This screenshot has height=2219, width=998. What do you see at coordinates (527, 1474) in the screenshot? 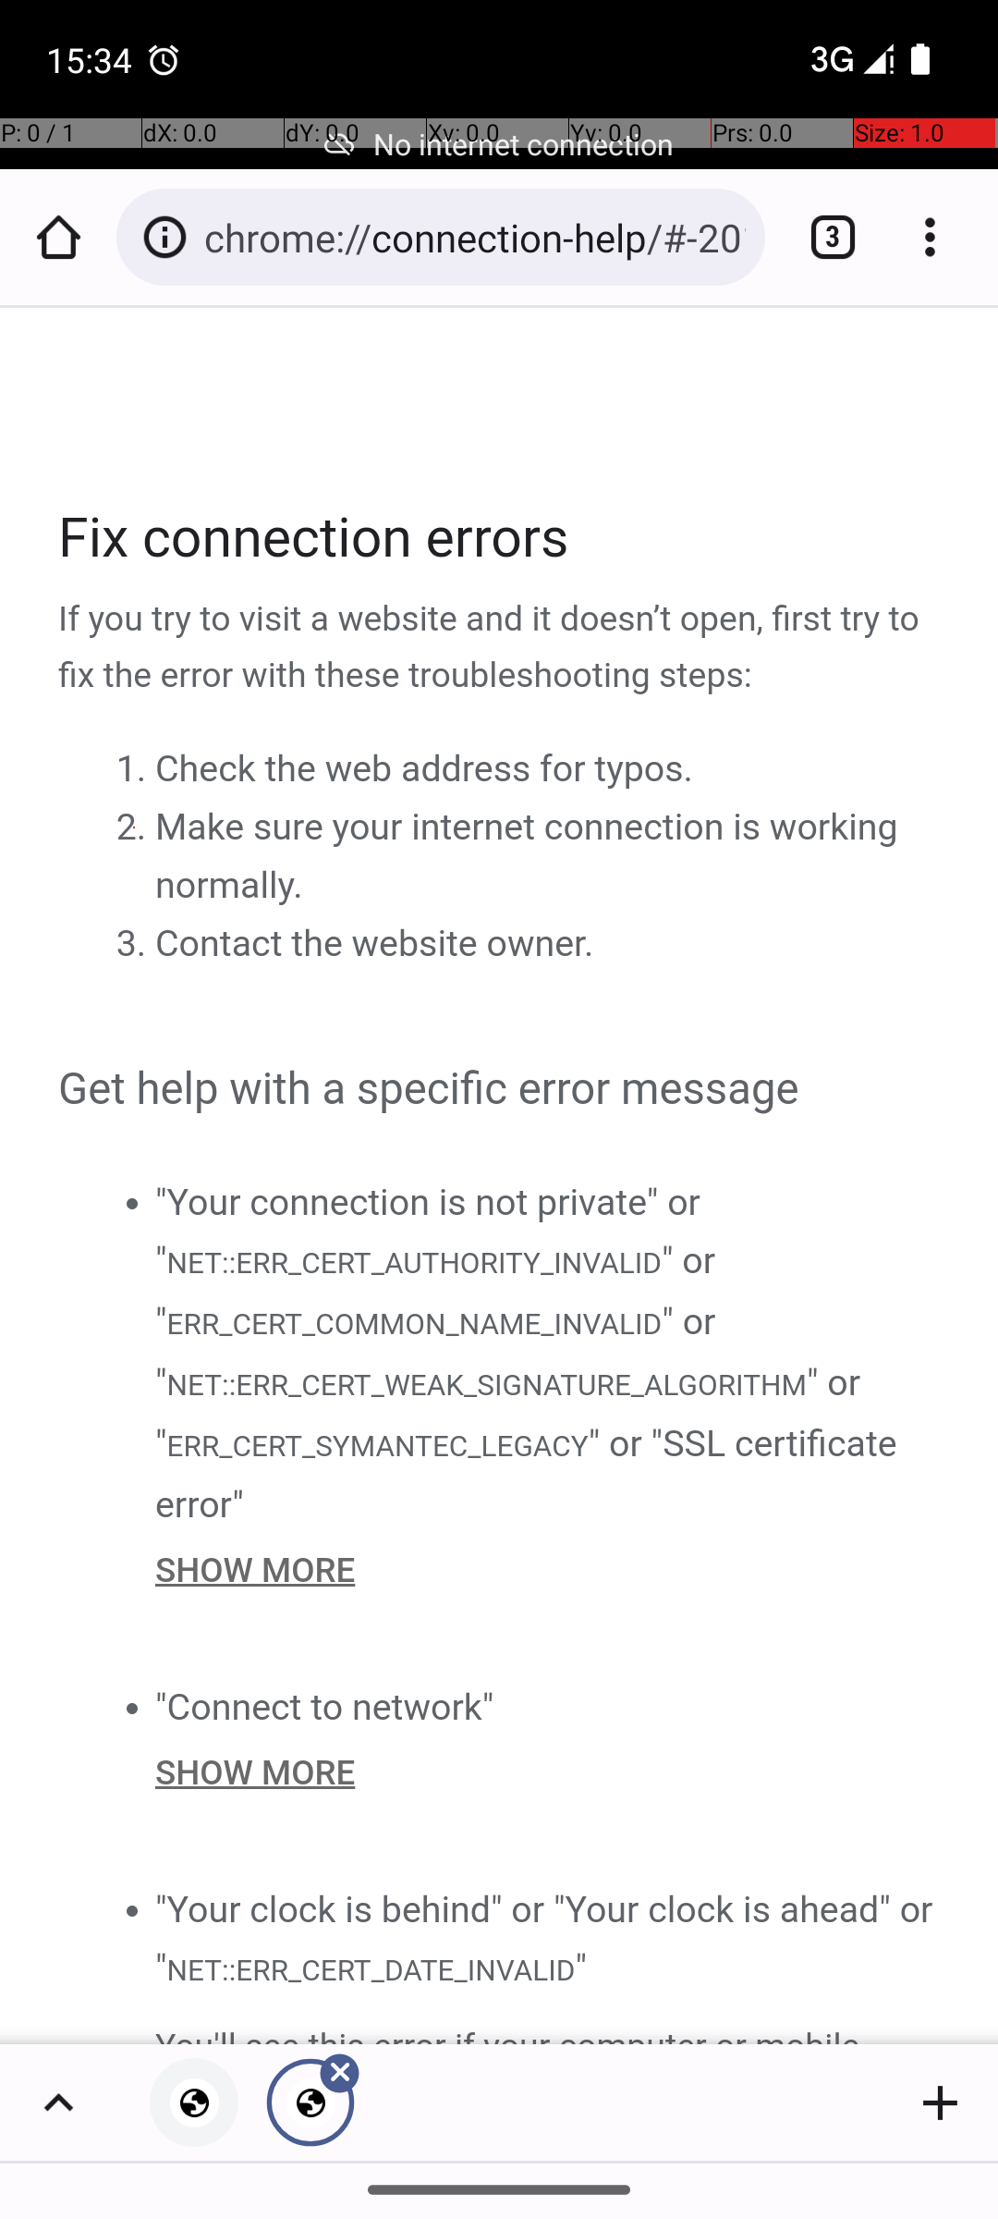
I see `" or "SSL certificate error"` at bounding box center [527, 1474].